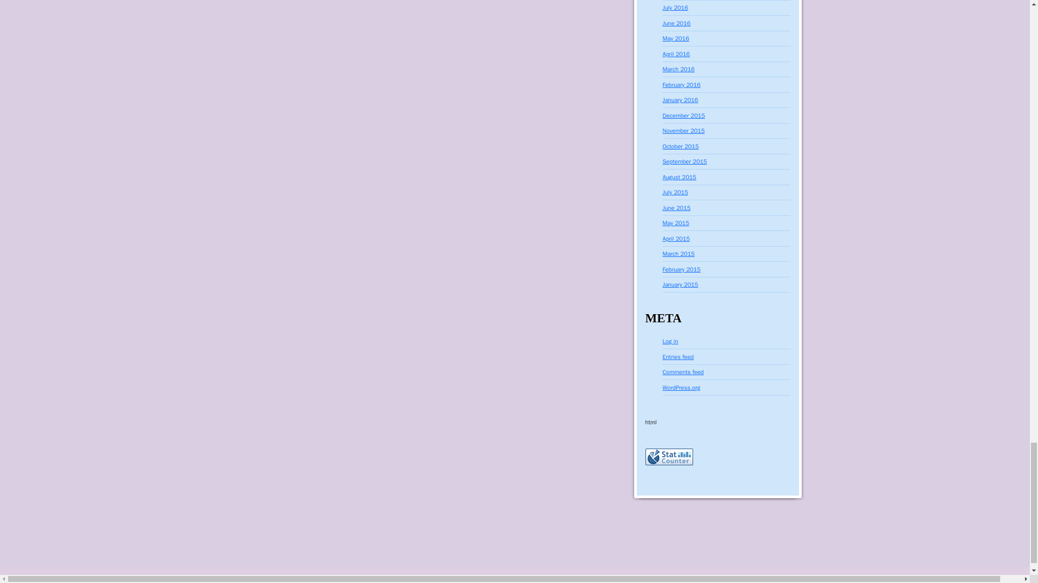  I want to click on Semantic Personal Publishing Platform, so click(75, 578).